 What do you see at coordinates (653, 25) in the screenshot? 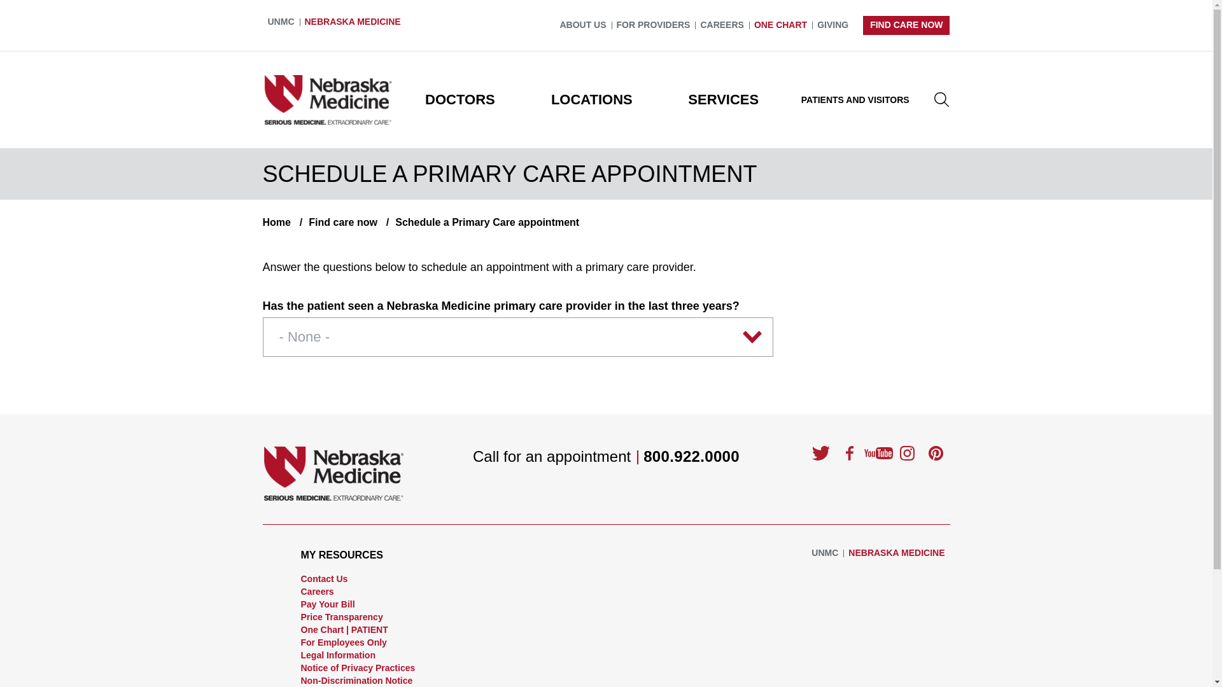
I see `FOR PROVIDERS` at bounding box center [653, 25].